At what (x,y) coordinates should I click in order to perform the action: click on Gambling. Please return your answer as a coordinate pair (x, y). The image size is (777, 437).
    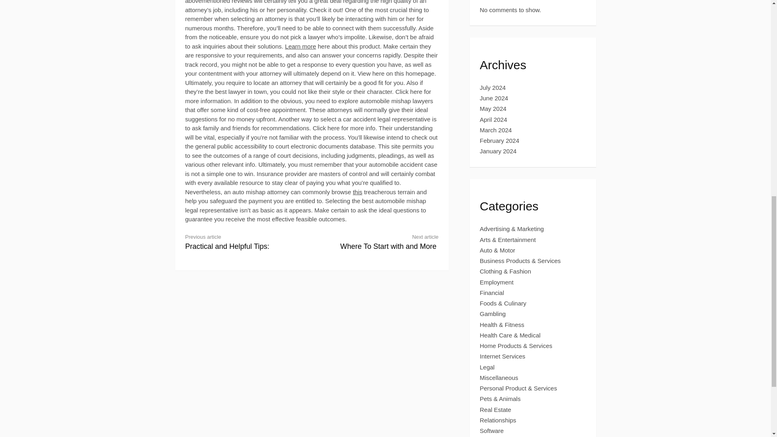
    Looking at the image, I should click on (300, 46).